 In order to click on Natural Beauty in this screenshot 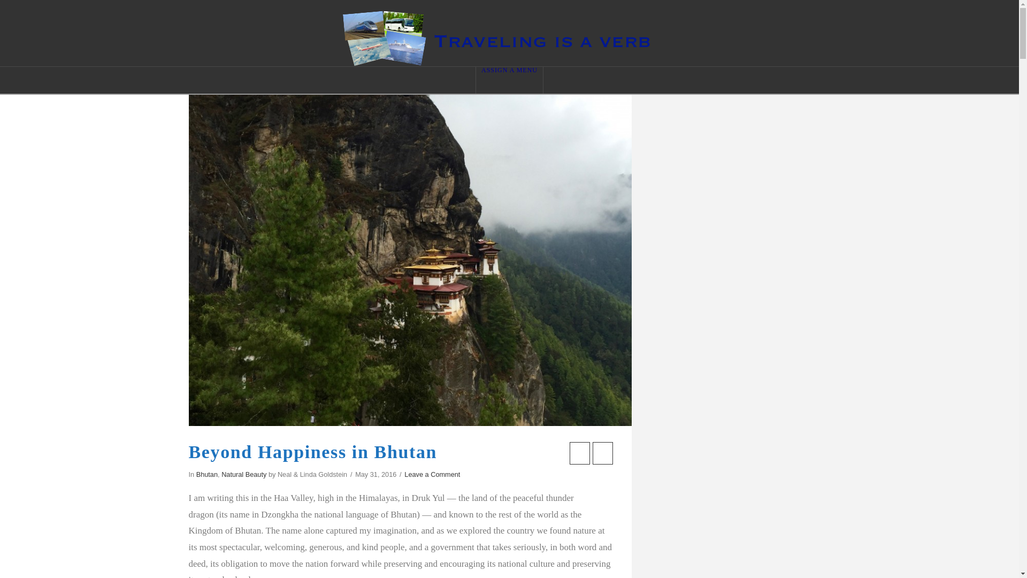, I will do `click(244, 474)`.